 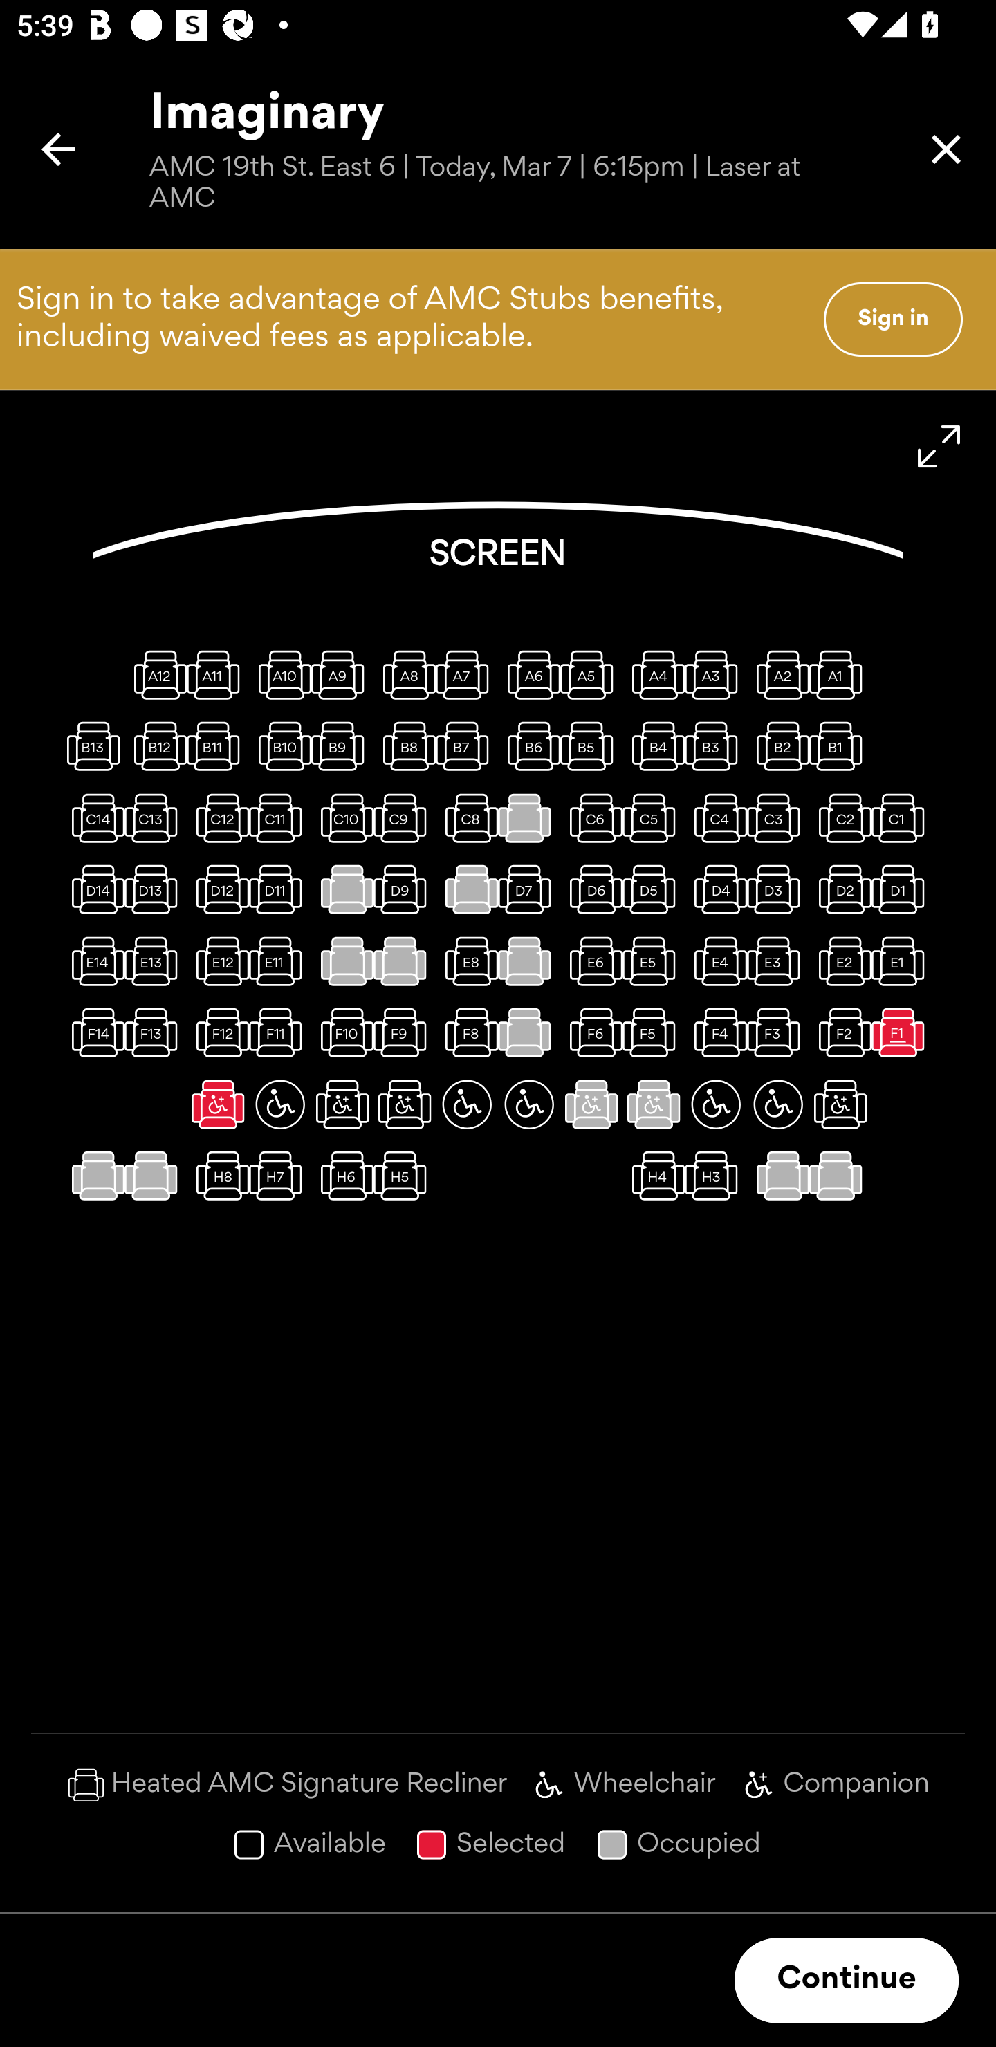 What do you see at coordinates (654, 745) in the screenshot?
I see `B4, Regular seat, available` at bounding box center [654, 745].